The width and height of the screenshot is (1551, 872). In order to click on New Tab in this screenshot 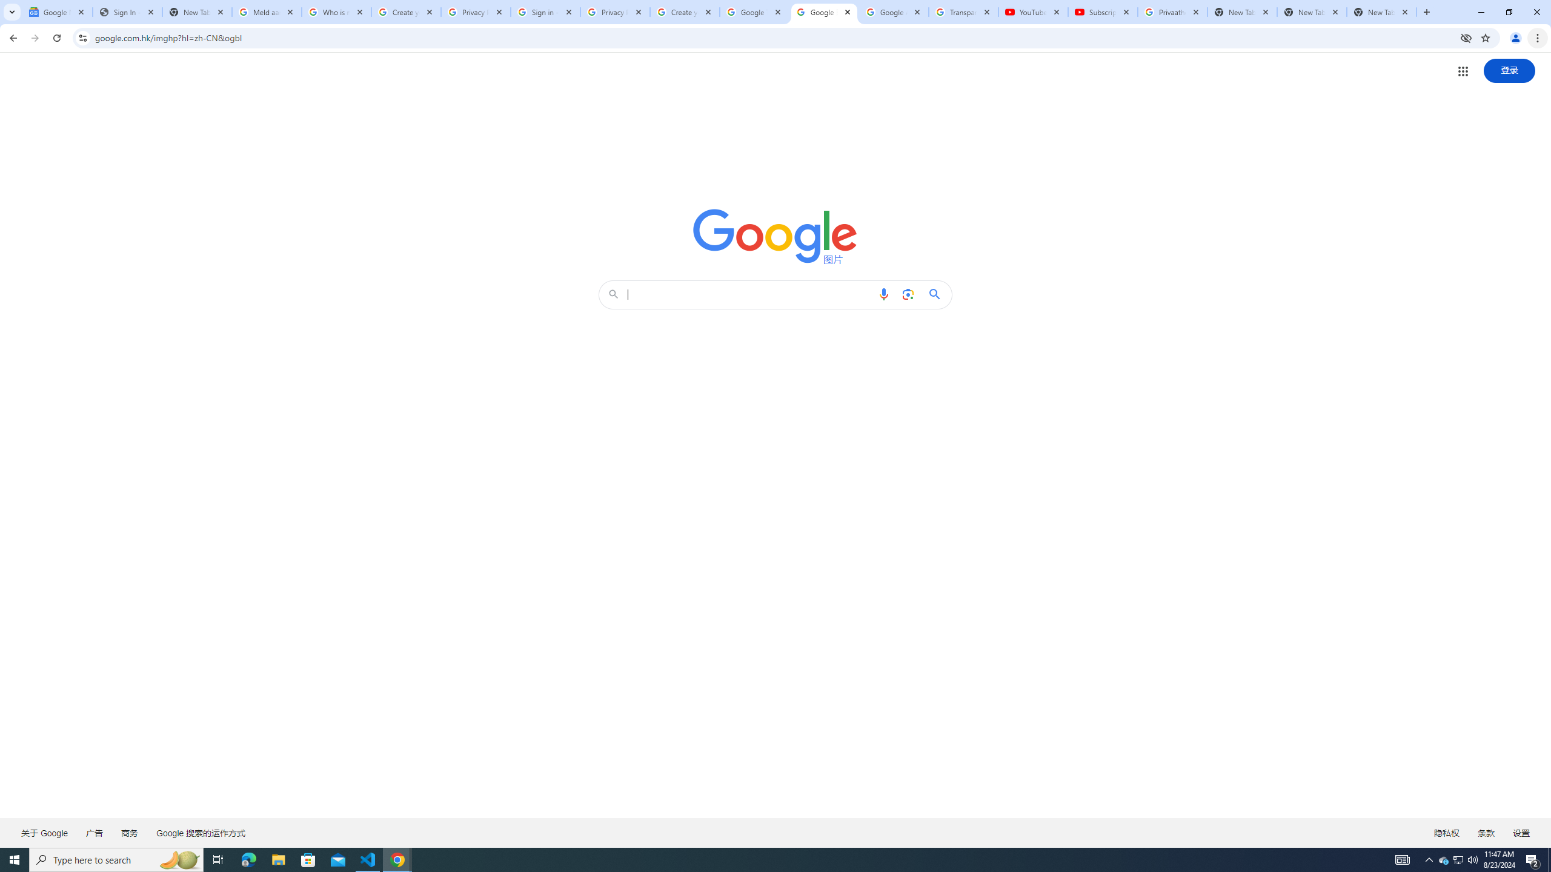, I will do `click(1381, 12)`.